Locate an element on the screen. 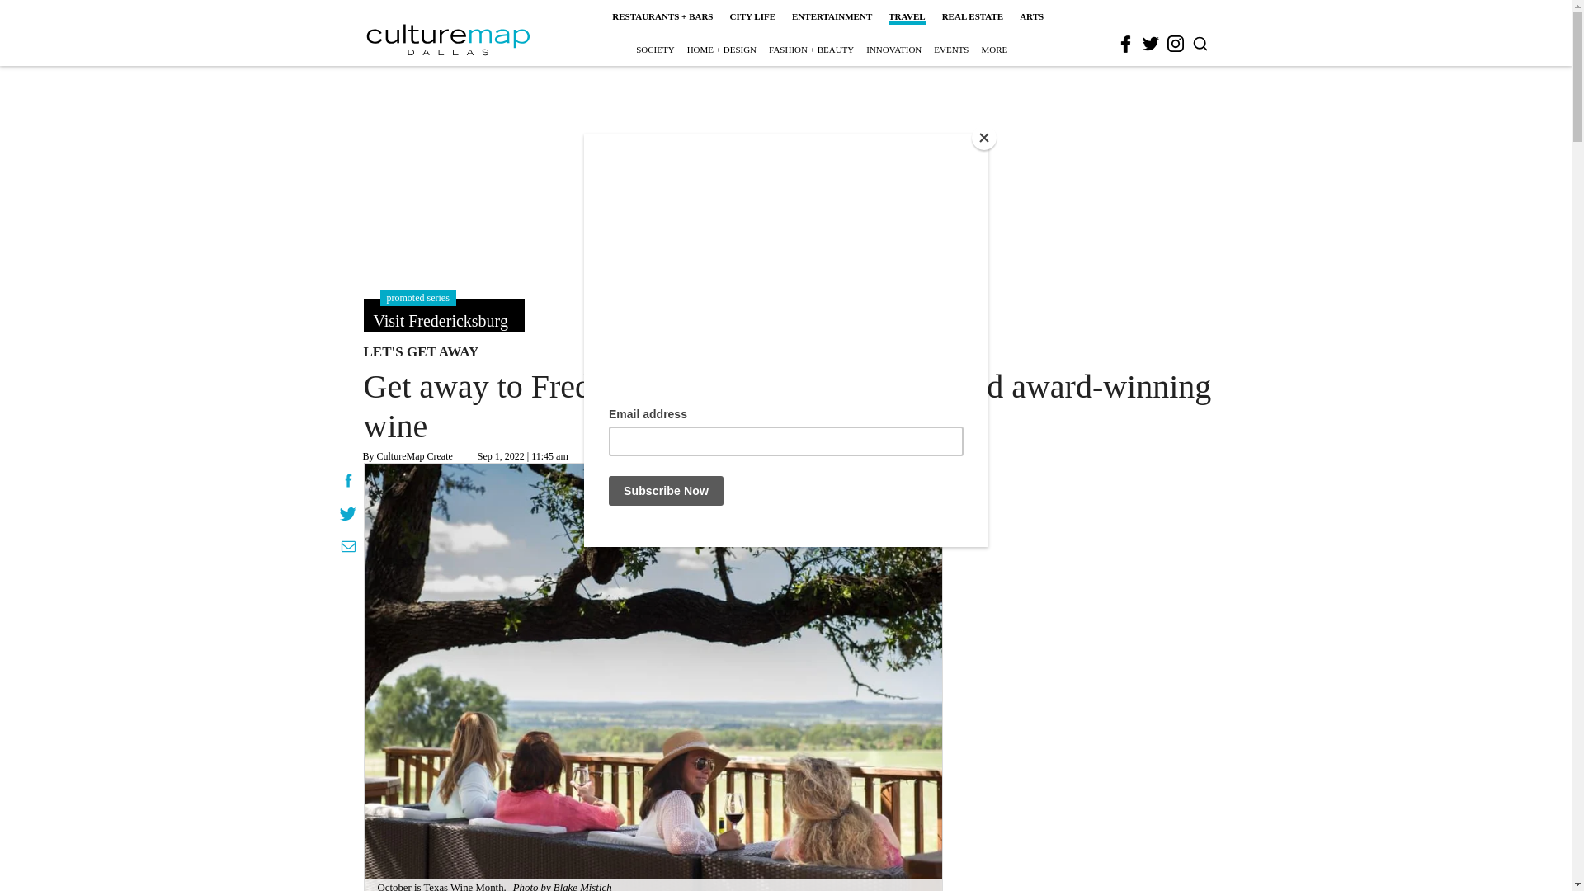  3rd party ad content is located at coordinates (785, 173).